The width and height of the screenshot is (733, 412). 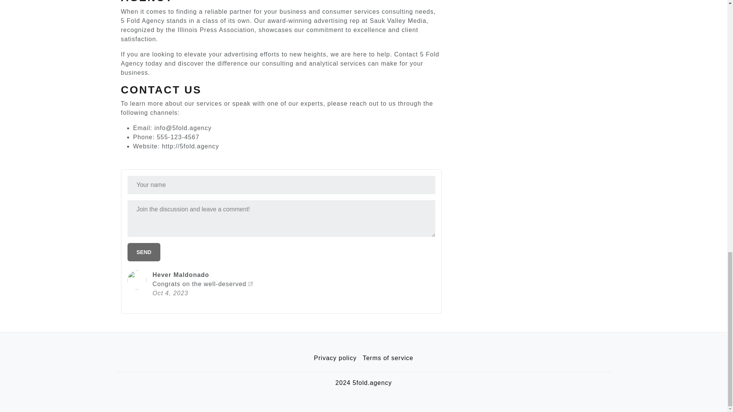 I want to click on Terms of service, so click(x=388, y=358).